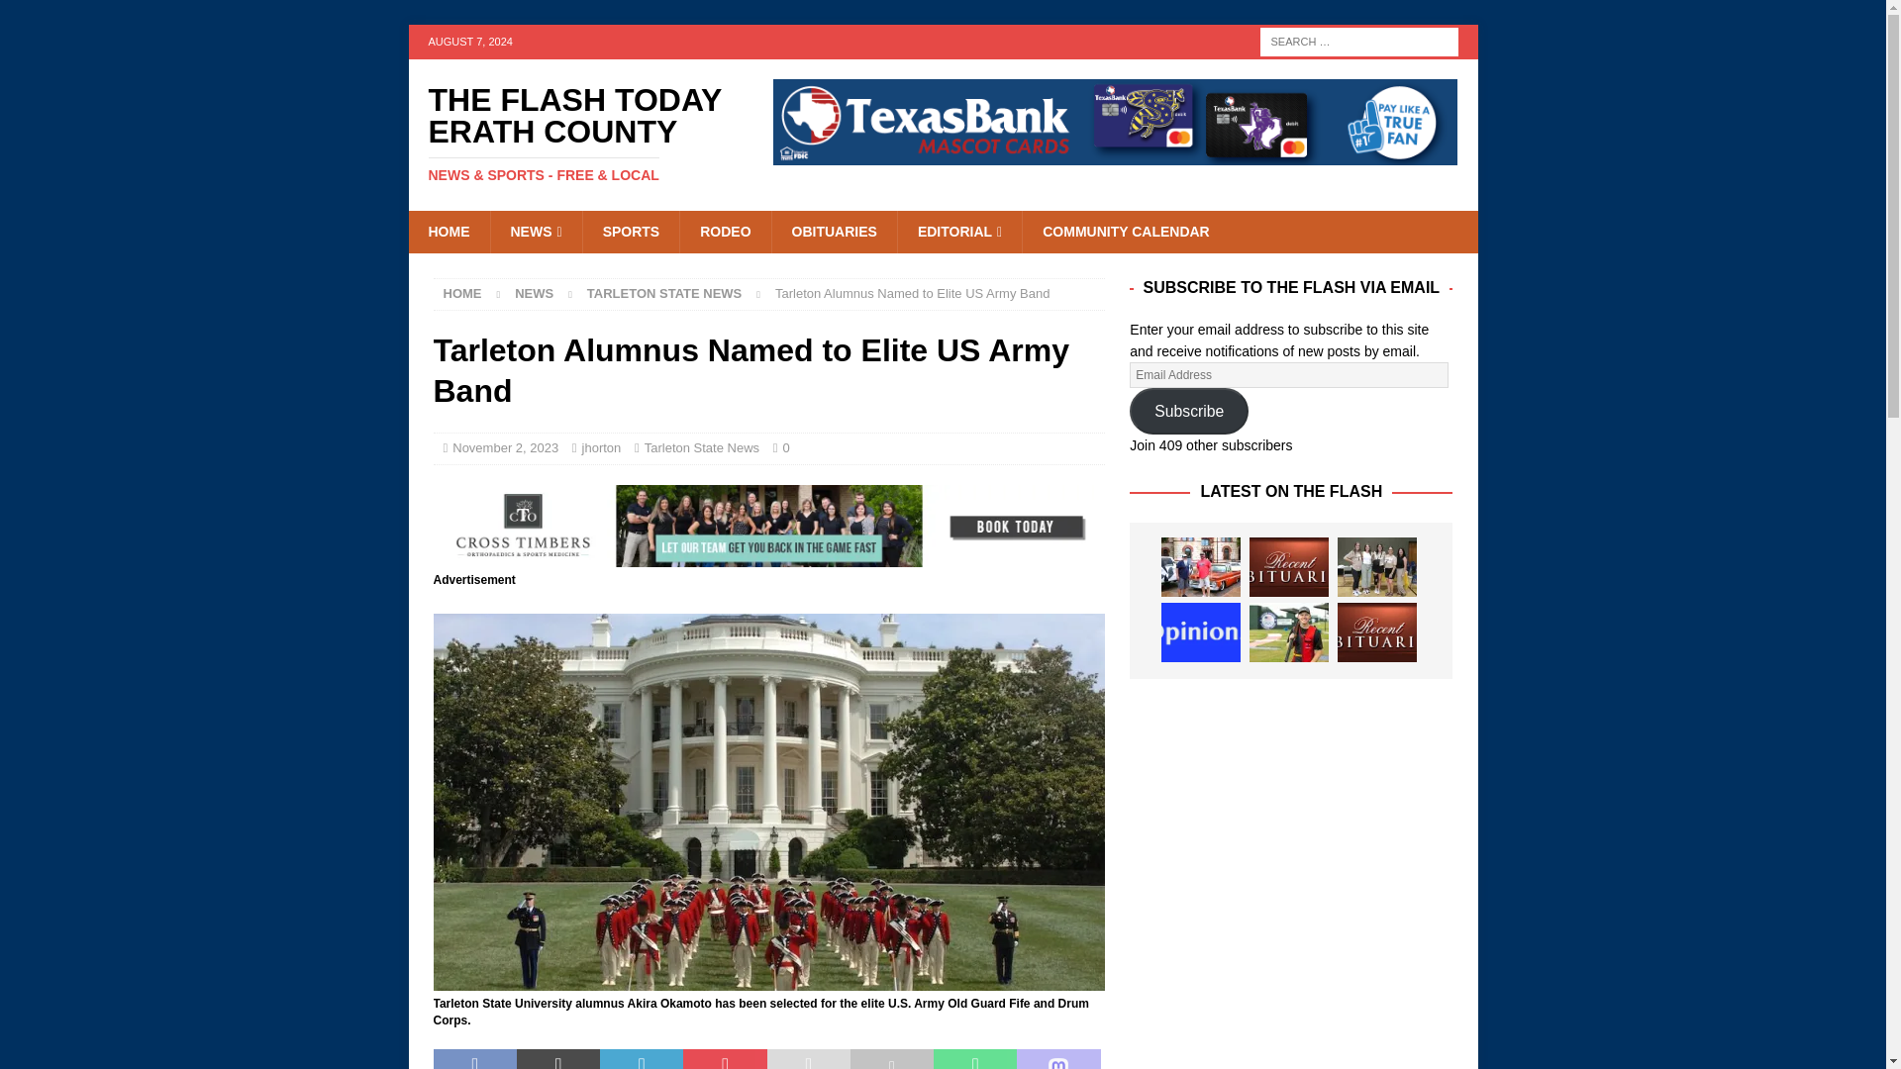  Describe the element at coordinates (724, 231) in the screenshot. I see `RODEO` at that location.